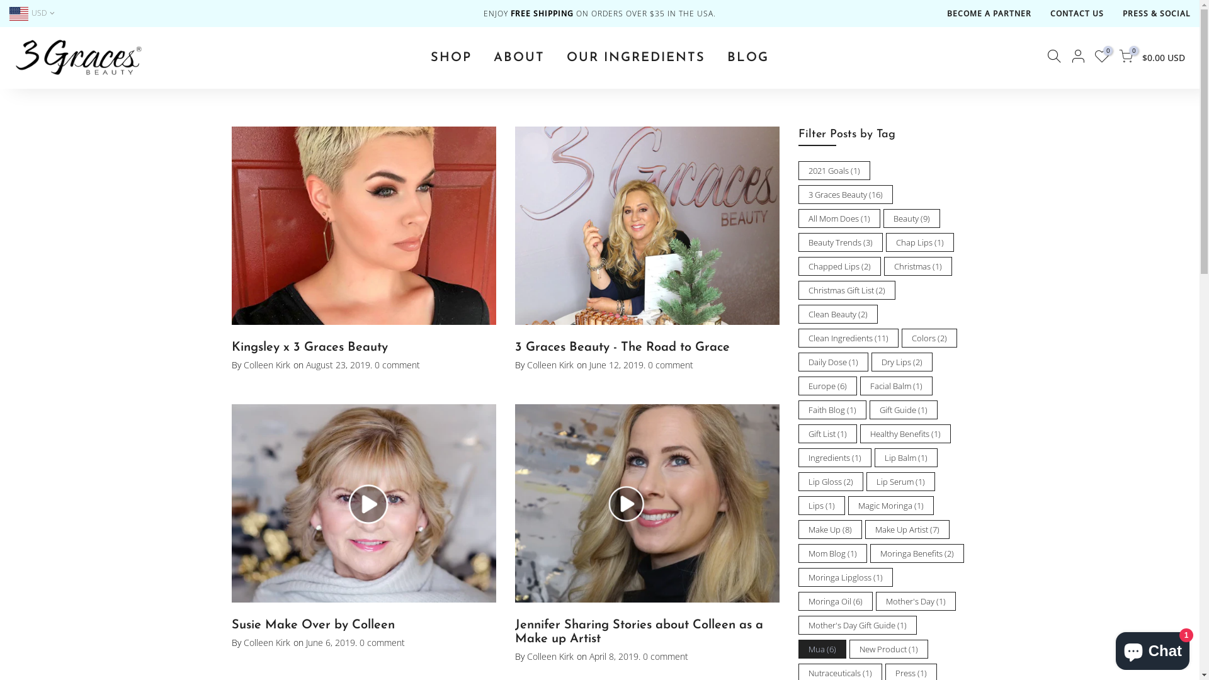 This screenshot has width=1209, height=680. What do you see at coordinates (310, 348) in the screenshot?
I see `Kingsley x 3 Graces Beauty` at bounding box center [310, 348].